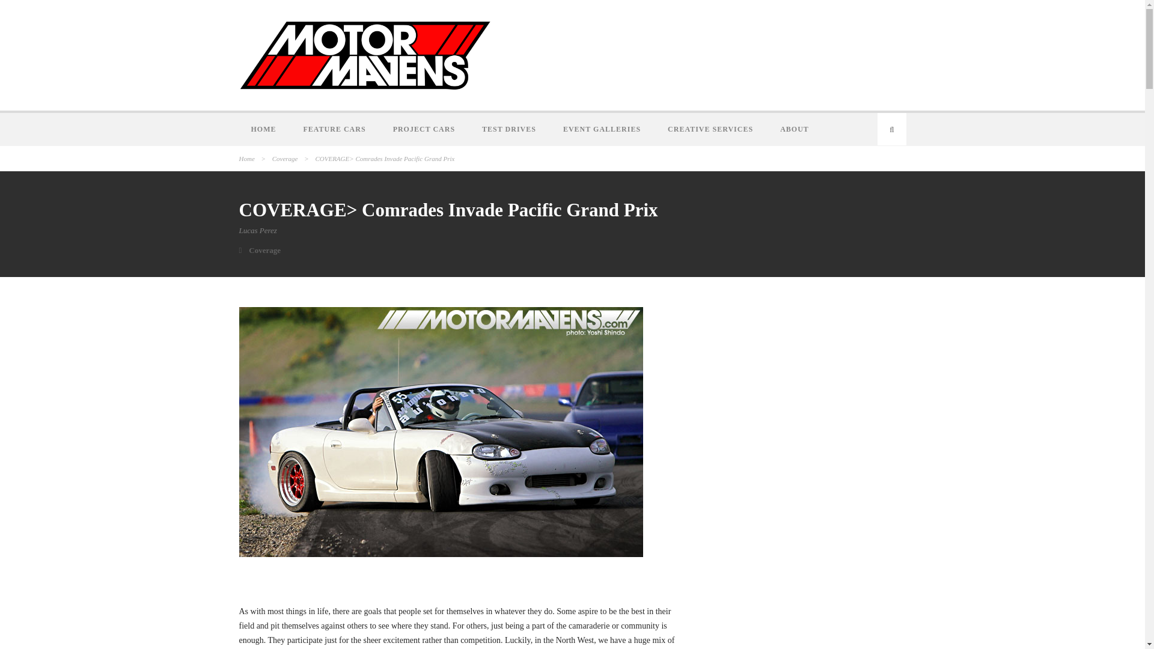 The image size is (1154, 649). Describe the element at coordinates (257, 230) in the screenshot. I see `Posts by Lucas Perez` at that location.